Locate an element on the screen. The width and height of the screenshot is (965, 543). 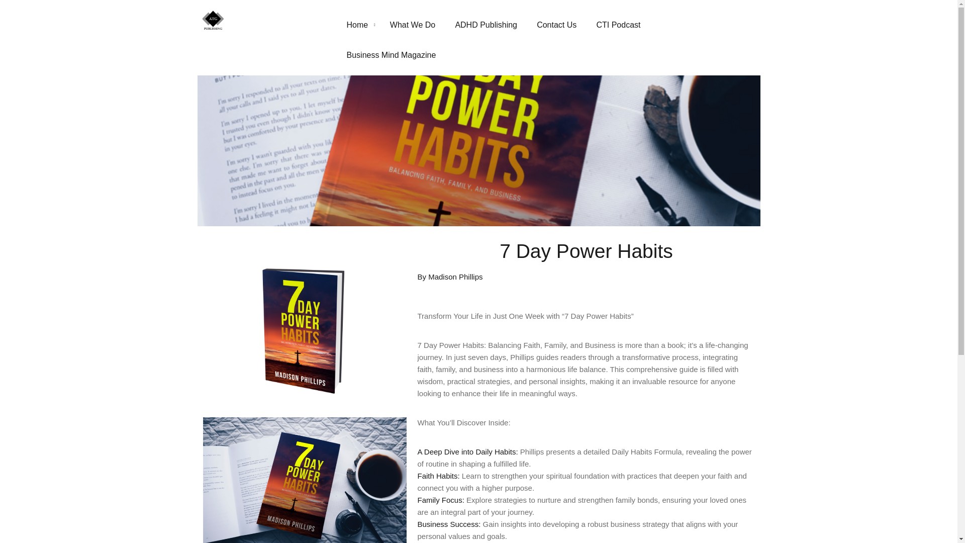
ADHD Publishing is located at coordinates (490, 25).